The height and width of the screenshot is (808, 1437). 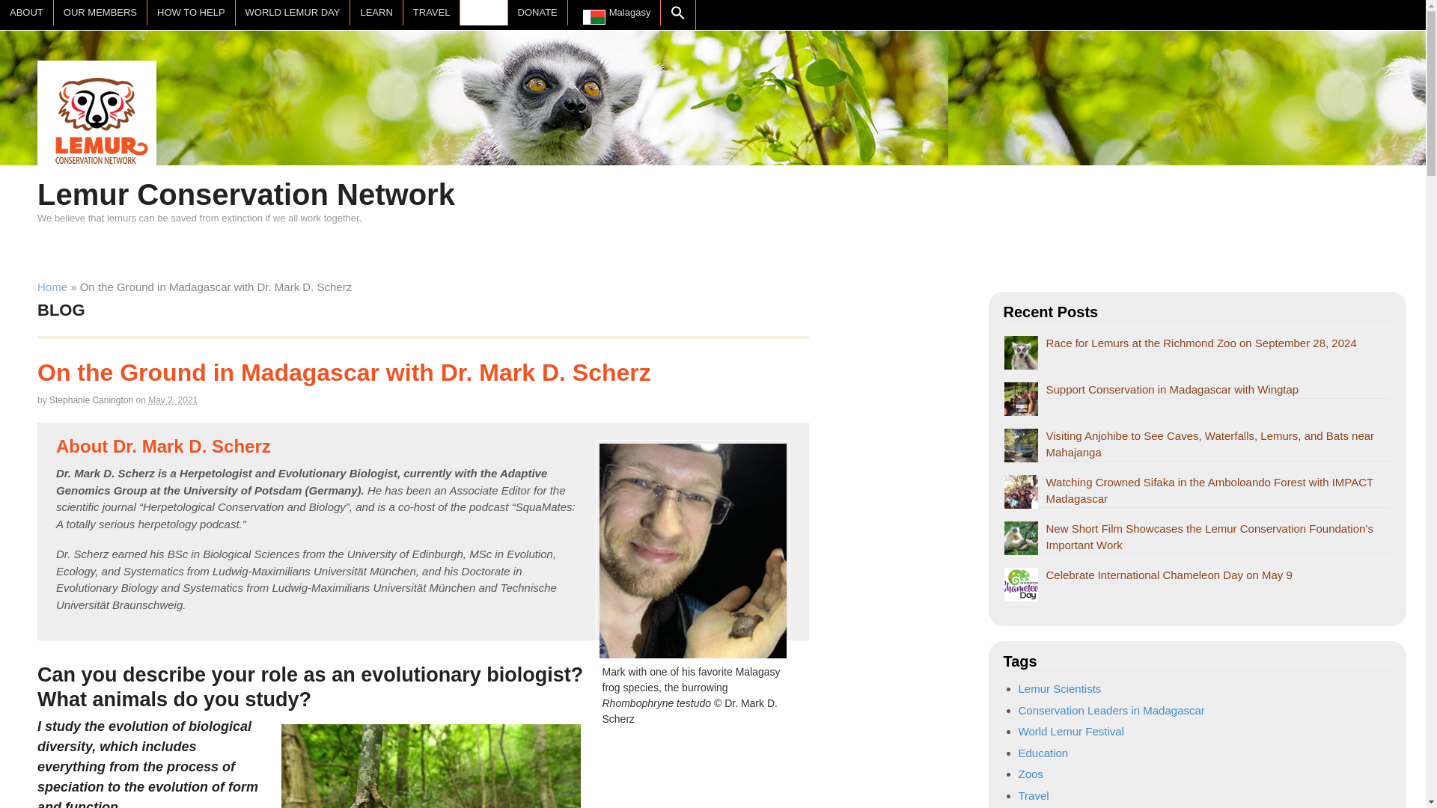 I want to click on BLOG, so click(x=483, y=12).